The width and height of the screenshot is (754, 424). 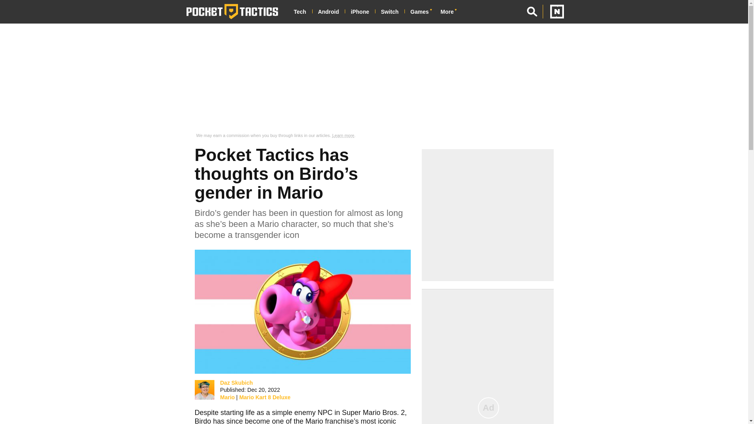 I want to click on Games, so click(x=423, y=12).